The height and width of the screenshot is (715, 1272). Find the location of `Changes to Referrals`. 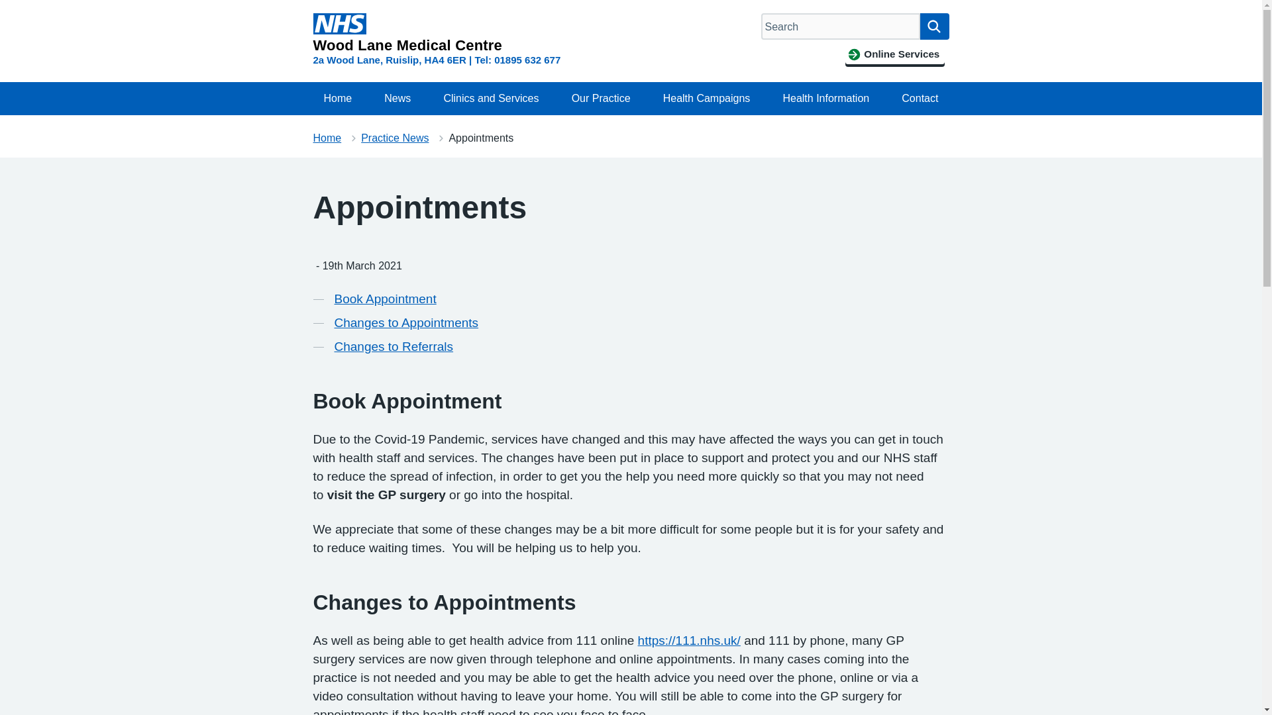

Changes to Referrals is located at coordinates (393, 346).